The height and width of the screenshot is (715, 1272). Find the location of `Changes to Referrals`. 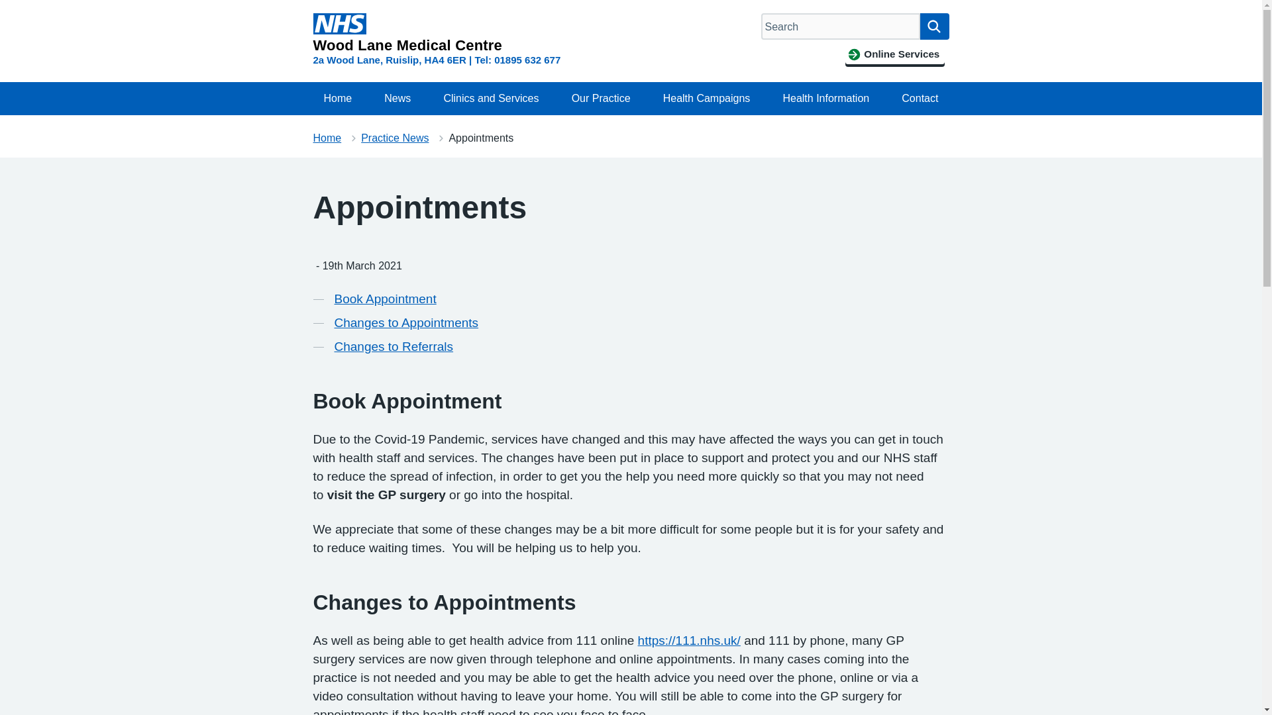

Changes to Referrals is located at coordinates (393, 346).